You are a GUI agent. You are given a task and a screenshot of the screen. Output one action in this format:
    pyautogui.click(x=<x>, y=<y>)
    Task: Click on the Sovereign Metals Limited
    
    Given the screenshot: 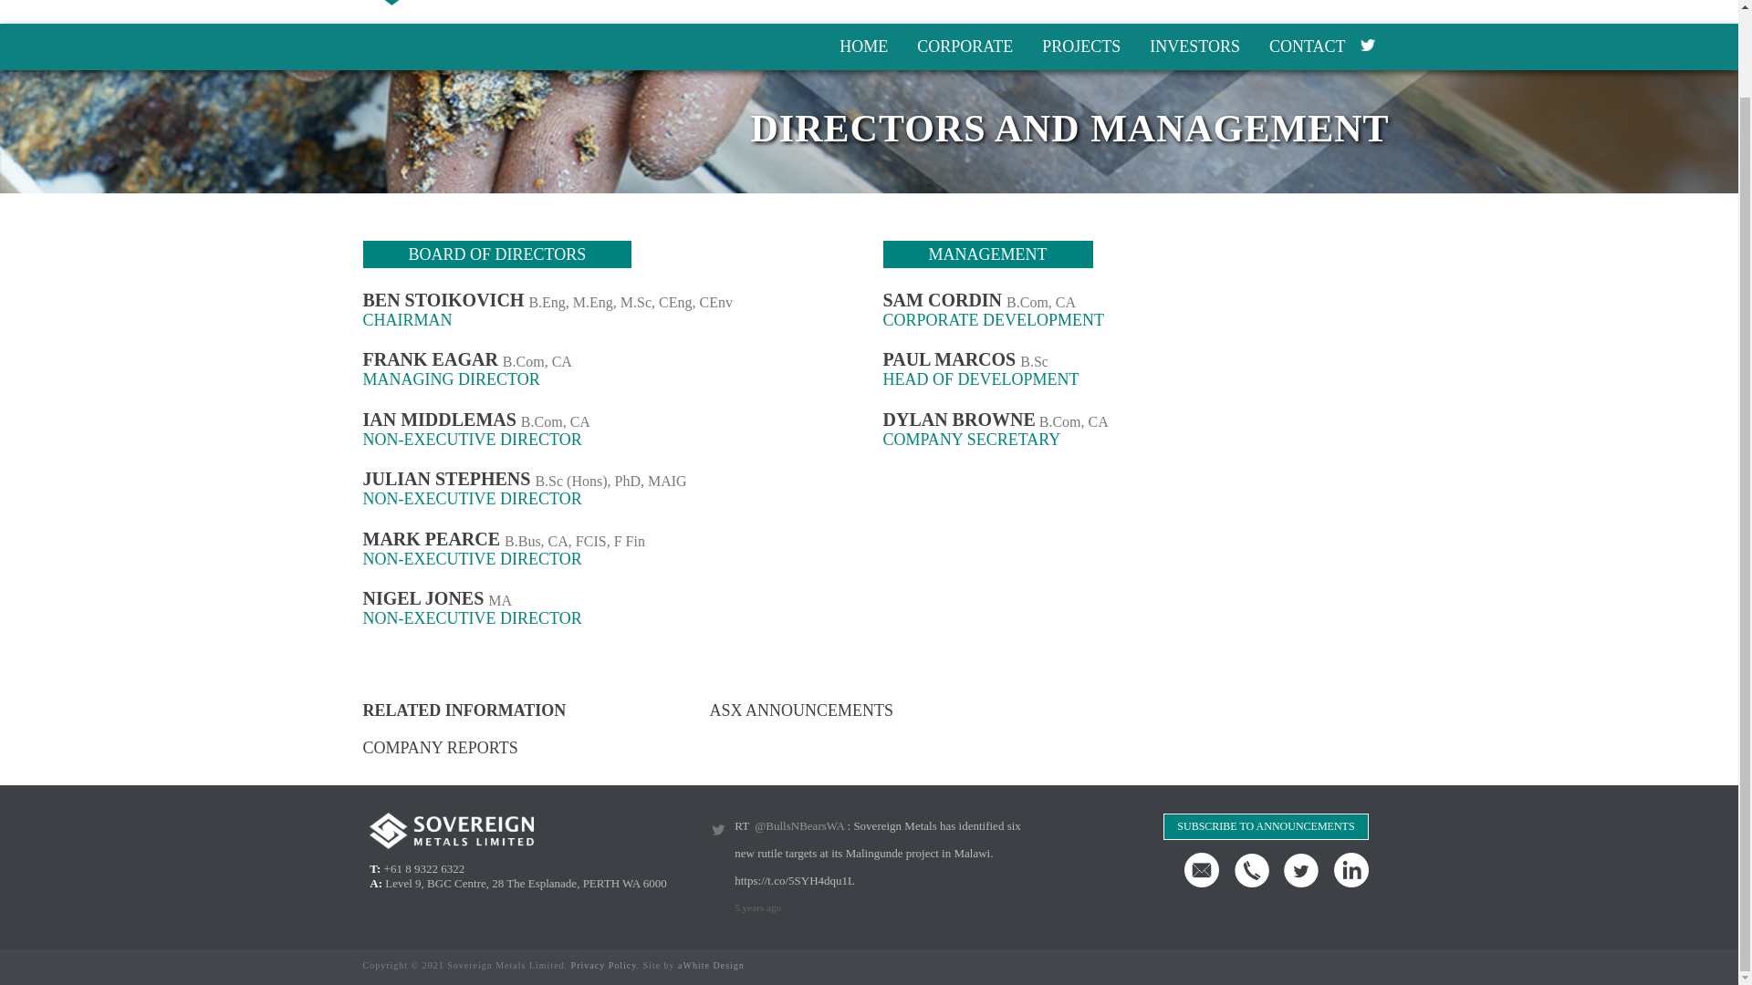 What is the action you would take?
    pyautogui.click(x=533, y=3)
    